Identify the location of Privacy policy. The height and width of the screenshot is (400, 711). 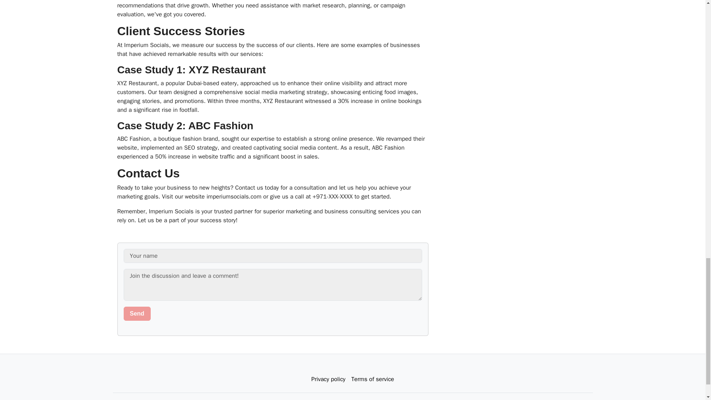
(328, 379).